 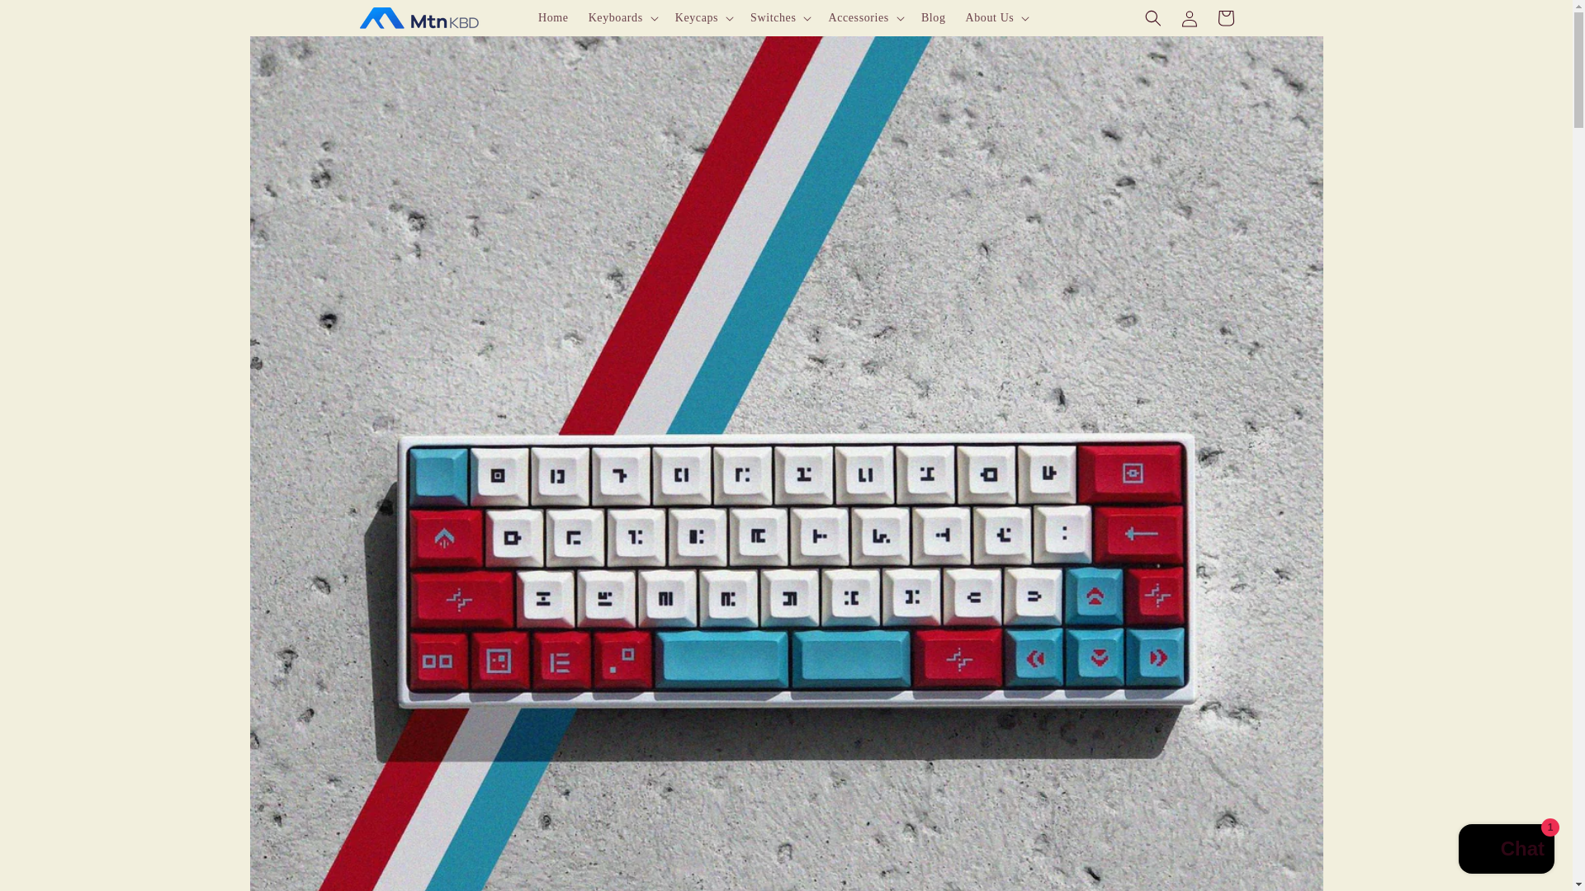 I want to click on Home, so click(x=553, y=18).